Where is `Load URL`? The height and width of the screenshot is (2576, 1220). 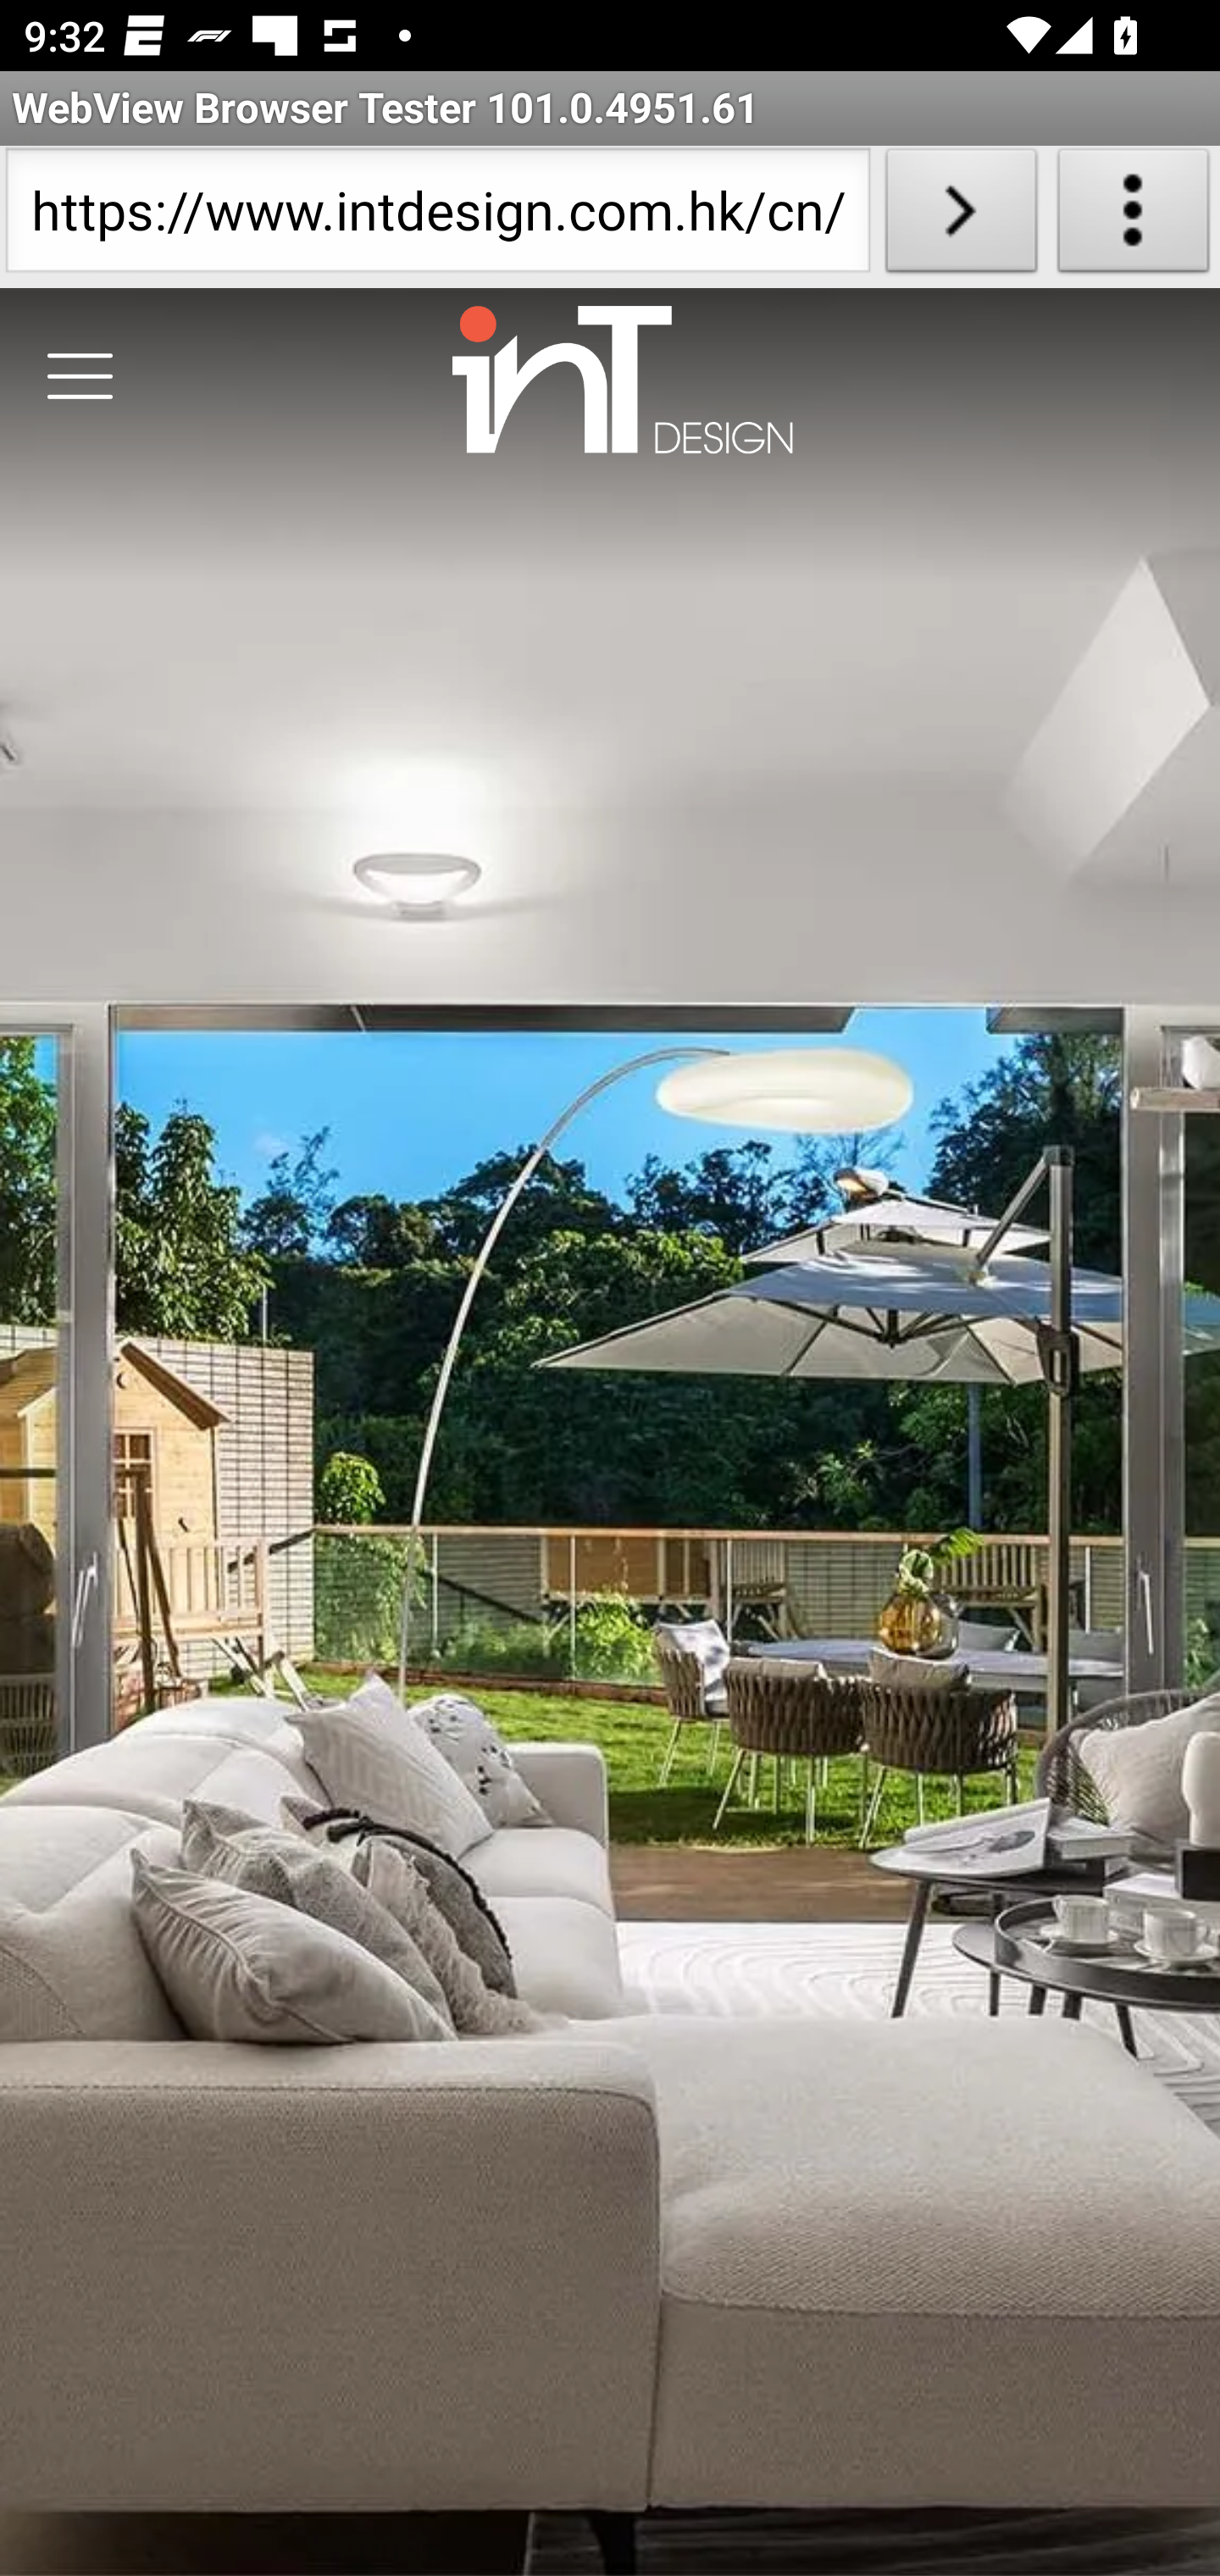
Load URL is located at coordinates (961, 217).